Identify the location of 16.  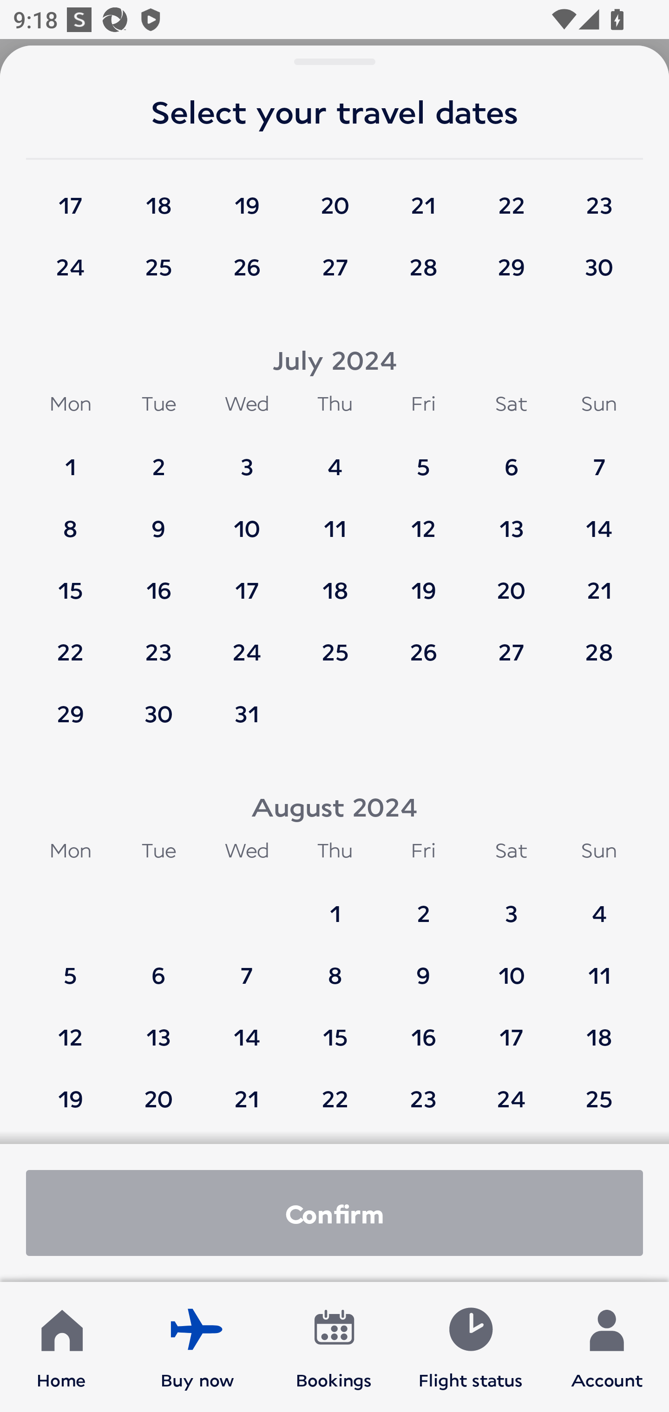
(158, 582).